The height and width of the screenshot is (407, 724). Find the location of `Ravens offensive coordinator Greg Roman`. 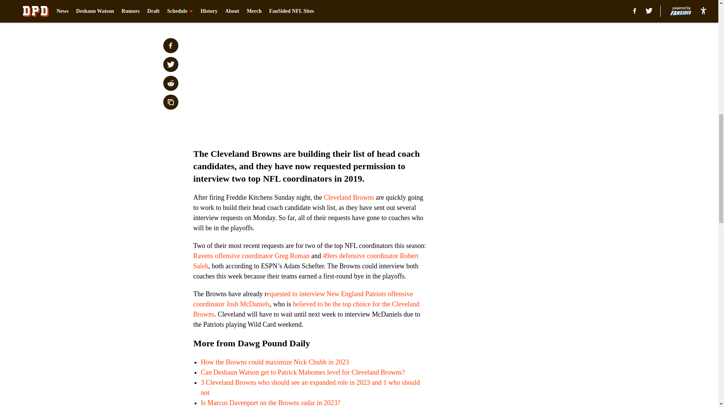

Ravens offensive coordinator Greg Roman is located at coordinates (251, 256).